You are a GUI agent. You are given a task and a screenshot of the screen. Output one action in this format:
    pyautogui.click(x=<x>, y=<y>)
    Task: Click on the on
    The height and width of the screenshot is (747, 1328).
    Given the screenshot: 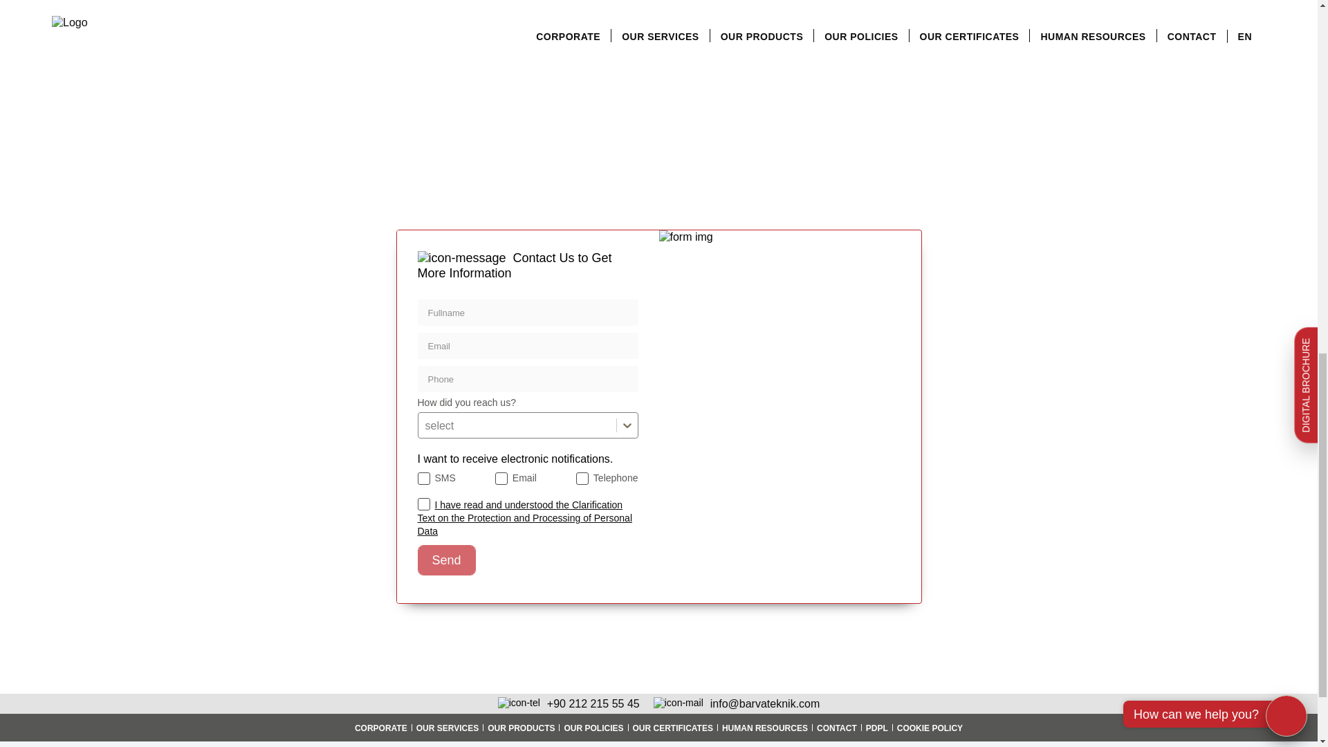 What is the action you would take?
    pyautogui.click(x=424, y=504)
    